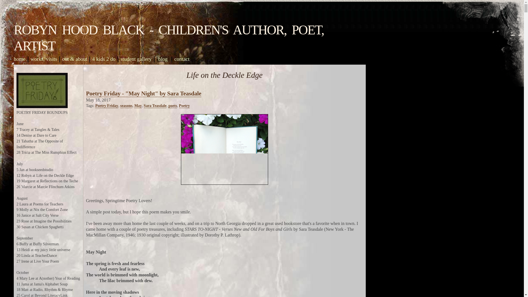 The width and height of the screenshot is (528, 297). Describe the element at coordinates (44, 59) in the screenshot. I see `works, visits` at that location.